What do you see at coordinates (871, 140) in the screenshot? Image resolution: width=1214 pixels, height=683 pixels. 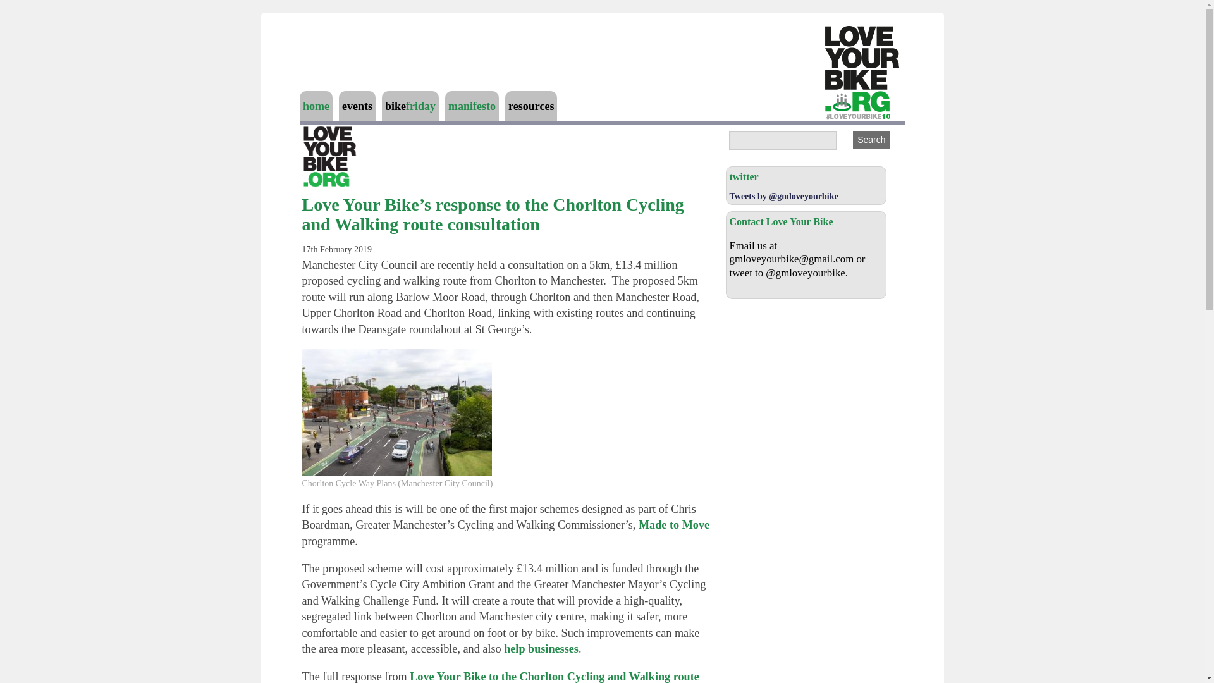 I see `Search` at bounding box center [871, 140].